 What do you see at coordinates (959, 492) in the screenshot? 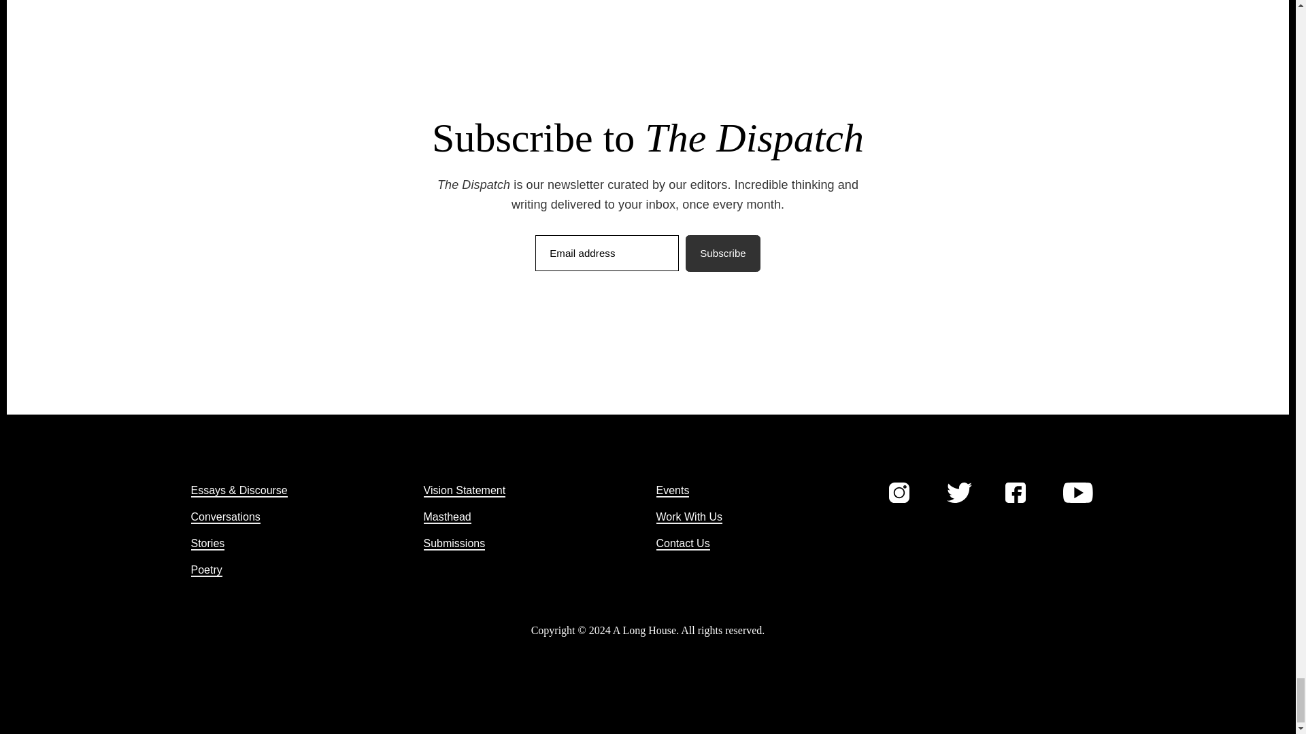
I see `001-twitter Created with Sketch.` at bounding box center [959, 492].